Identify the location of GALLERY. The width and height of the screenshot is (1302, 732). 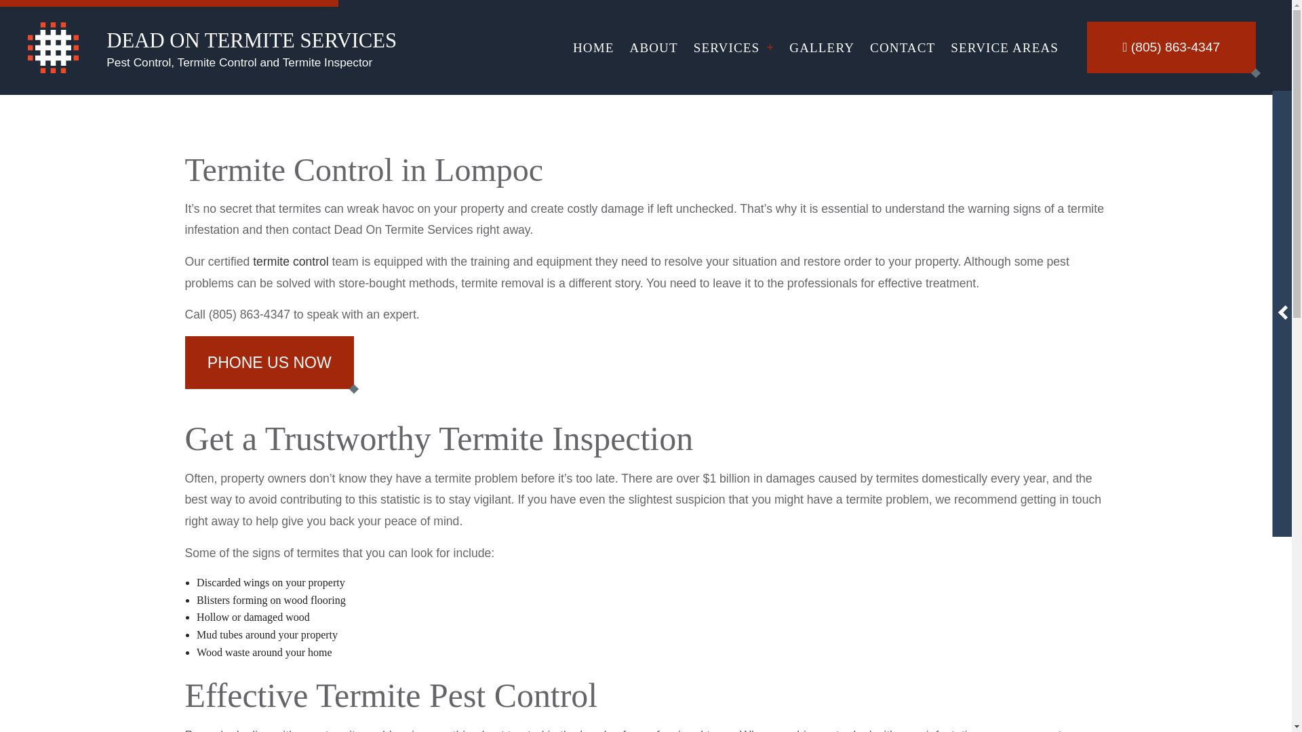
(822, 47).